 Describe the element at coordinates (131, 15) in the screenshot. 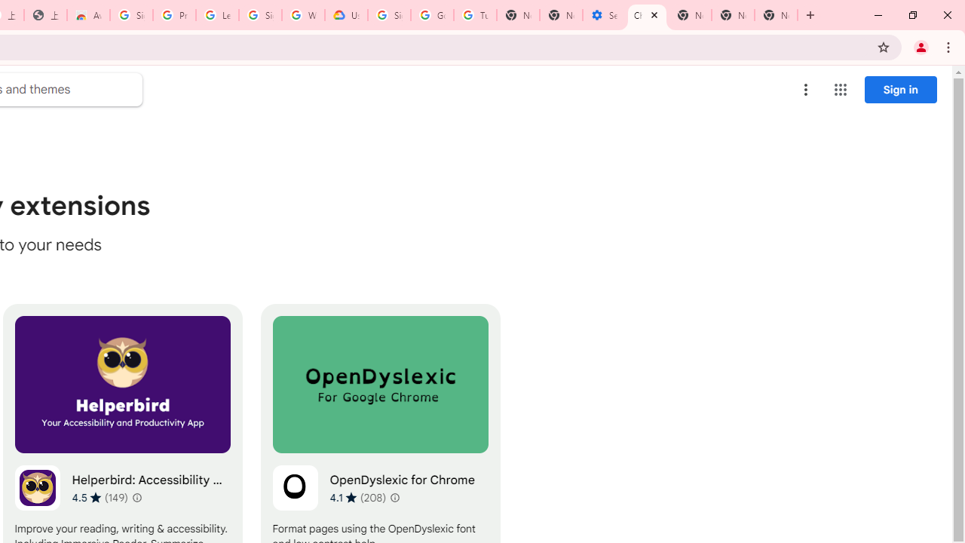

I see `Sign in - Google Accounts` at that location.